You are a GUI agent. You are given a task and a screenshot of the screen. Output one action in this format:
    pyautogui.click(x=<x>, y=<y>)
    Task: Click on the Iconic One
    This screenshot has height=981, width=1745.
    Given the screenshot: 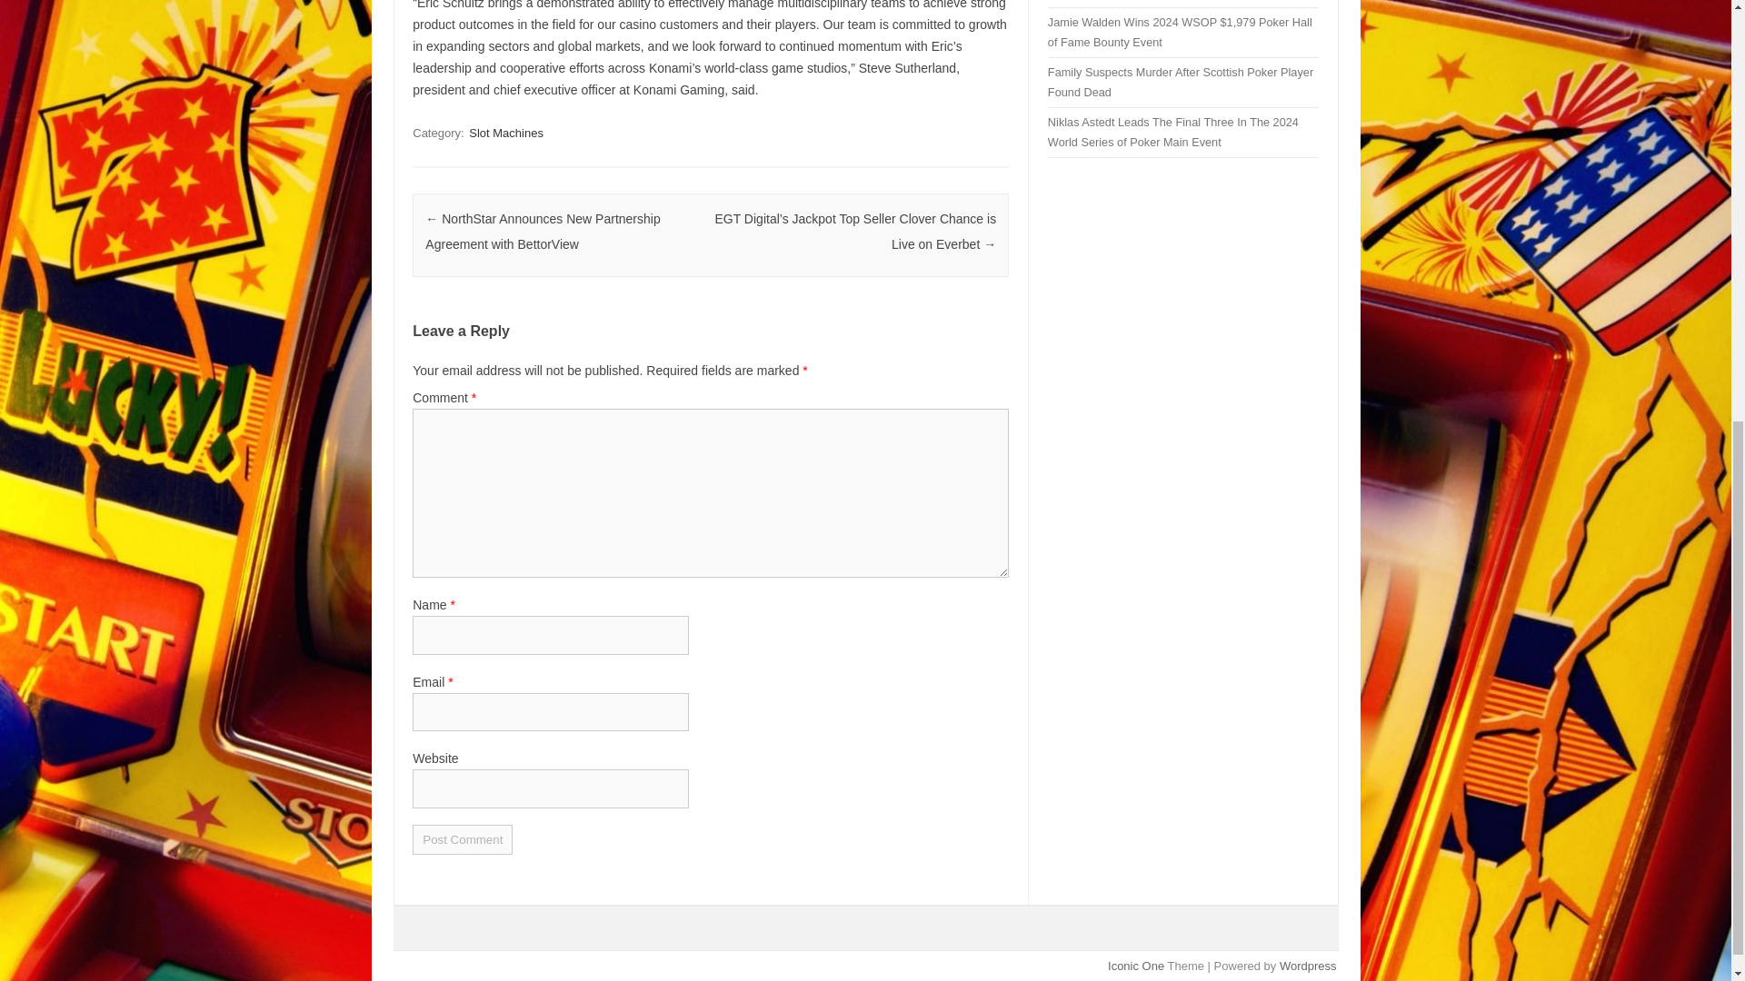 What is the action you would take?
    pyautogui.click(x=1136, y=966)
    